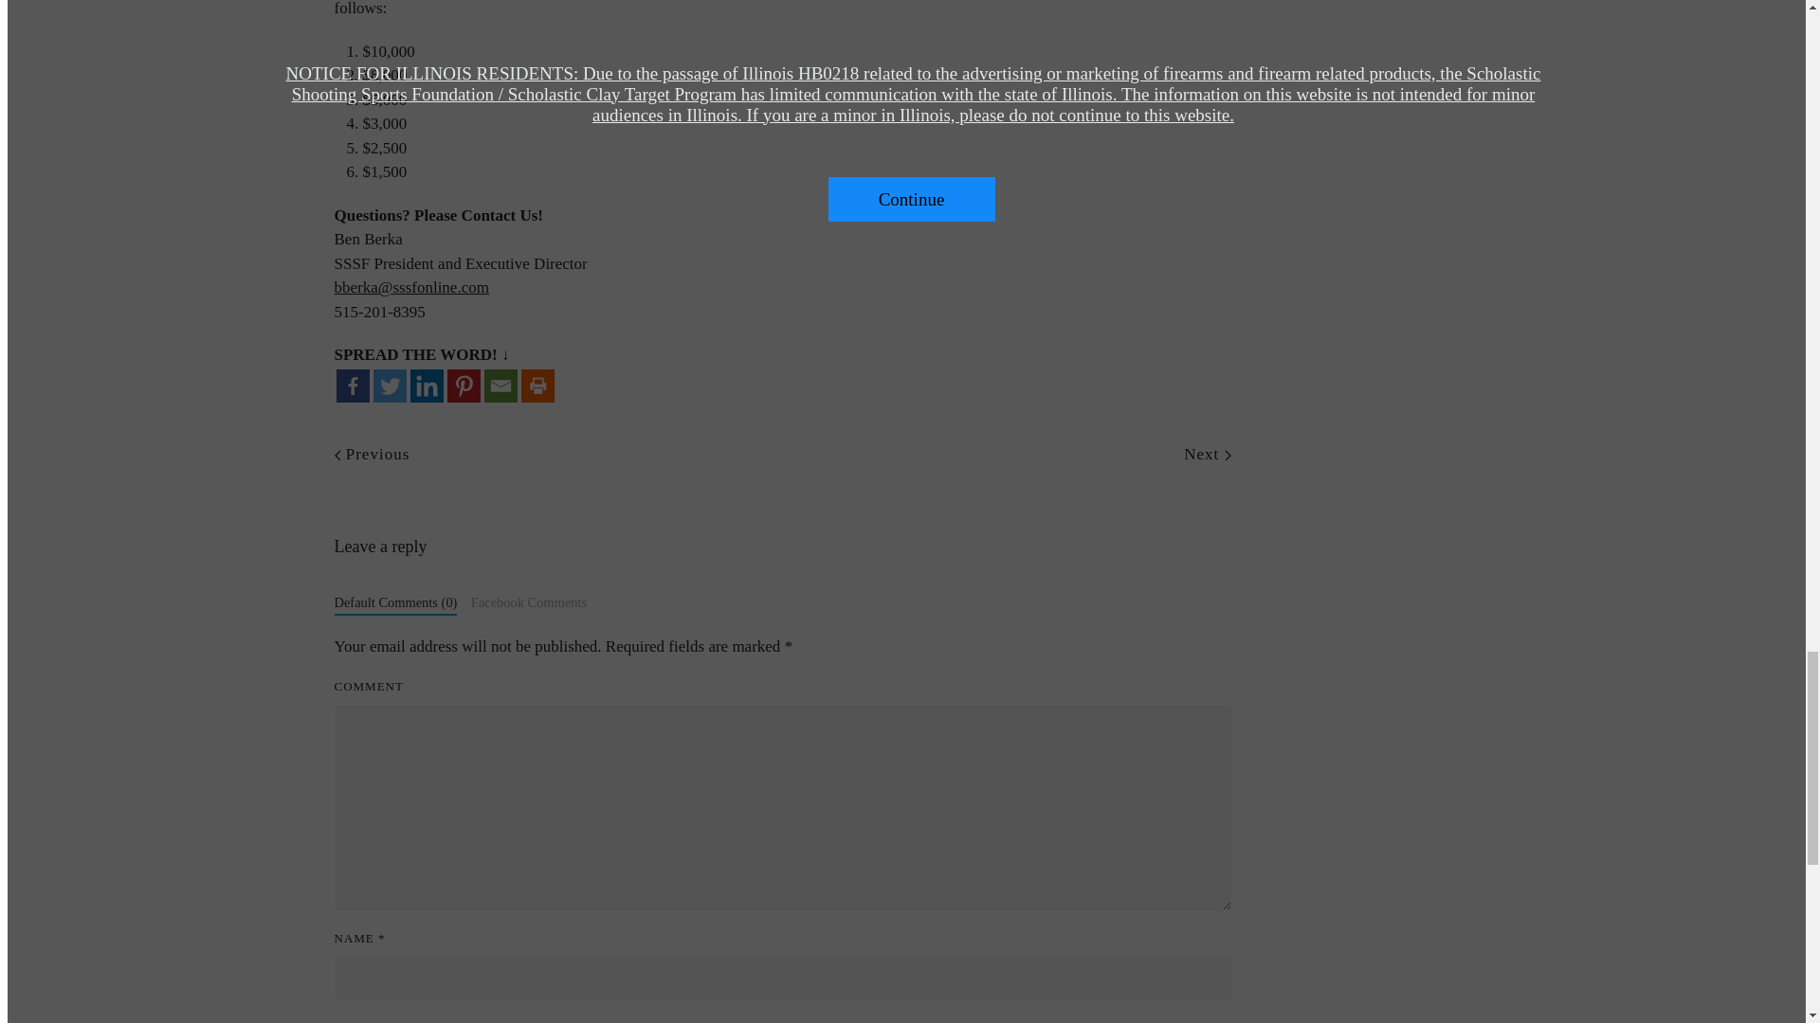  I want to click on Pinterest, so click(464, 386).